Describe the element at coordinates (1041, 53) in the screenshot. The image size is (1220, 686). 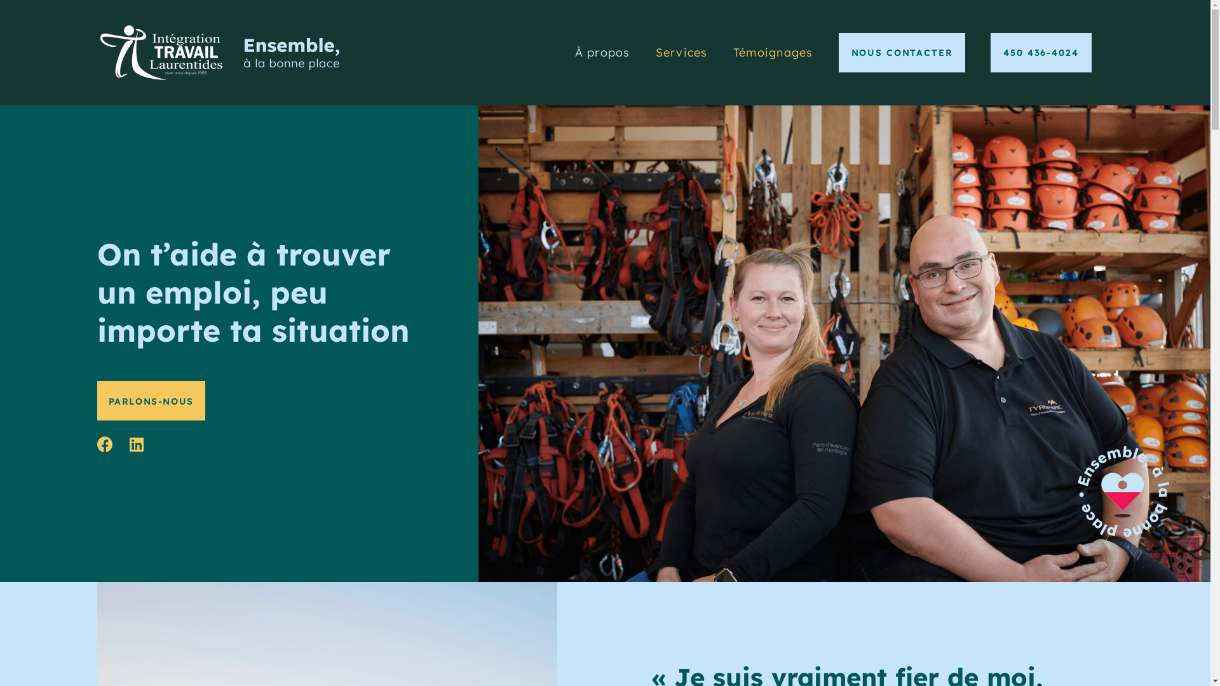
I see `450 436-4024` at that location.